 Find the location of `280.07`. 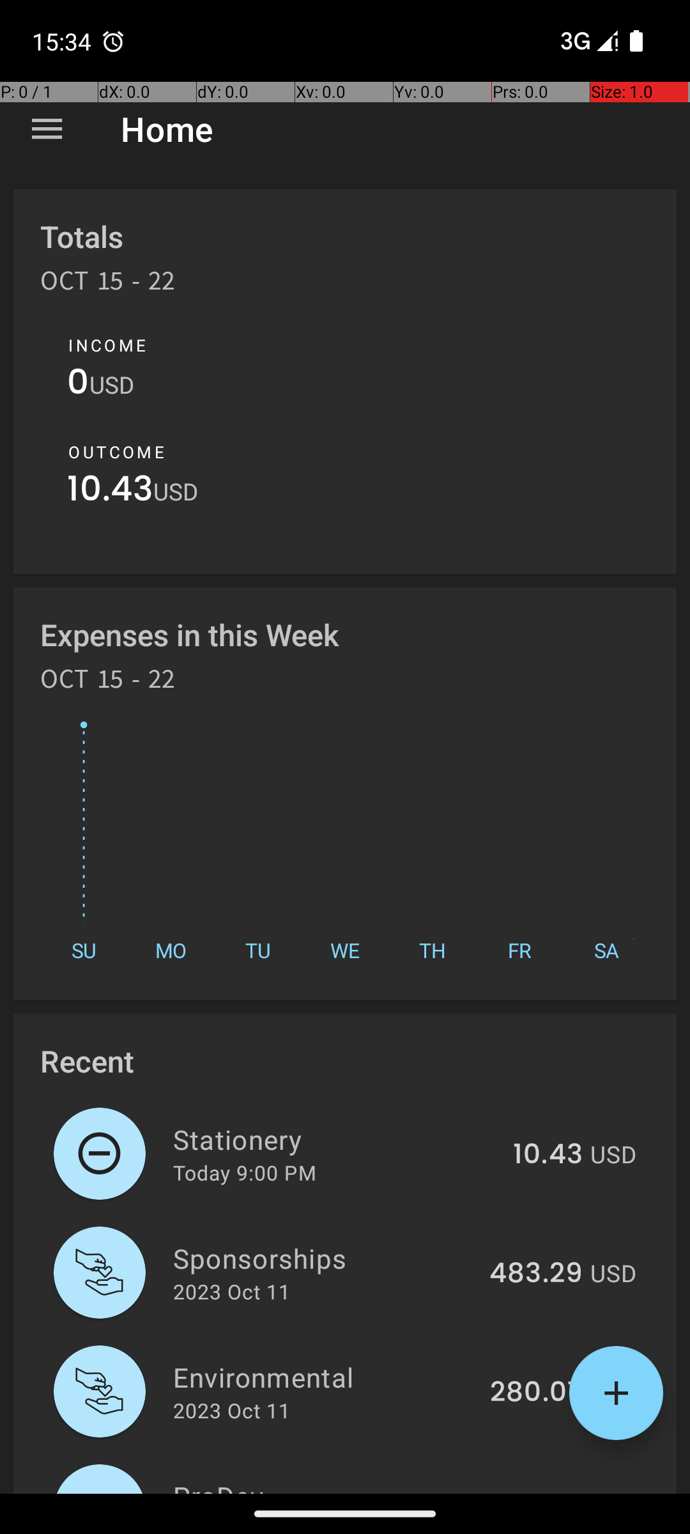

280.07 is located at coordinates (537, 1393).